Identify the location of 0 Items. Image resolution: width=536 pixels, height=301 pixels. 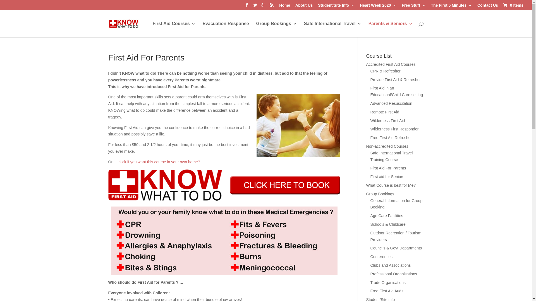
(513, 5).